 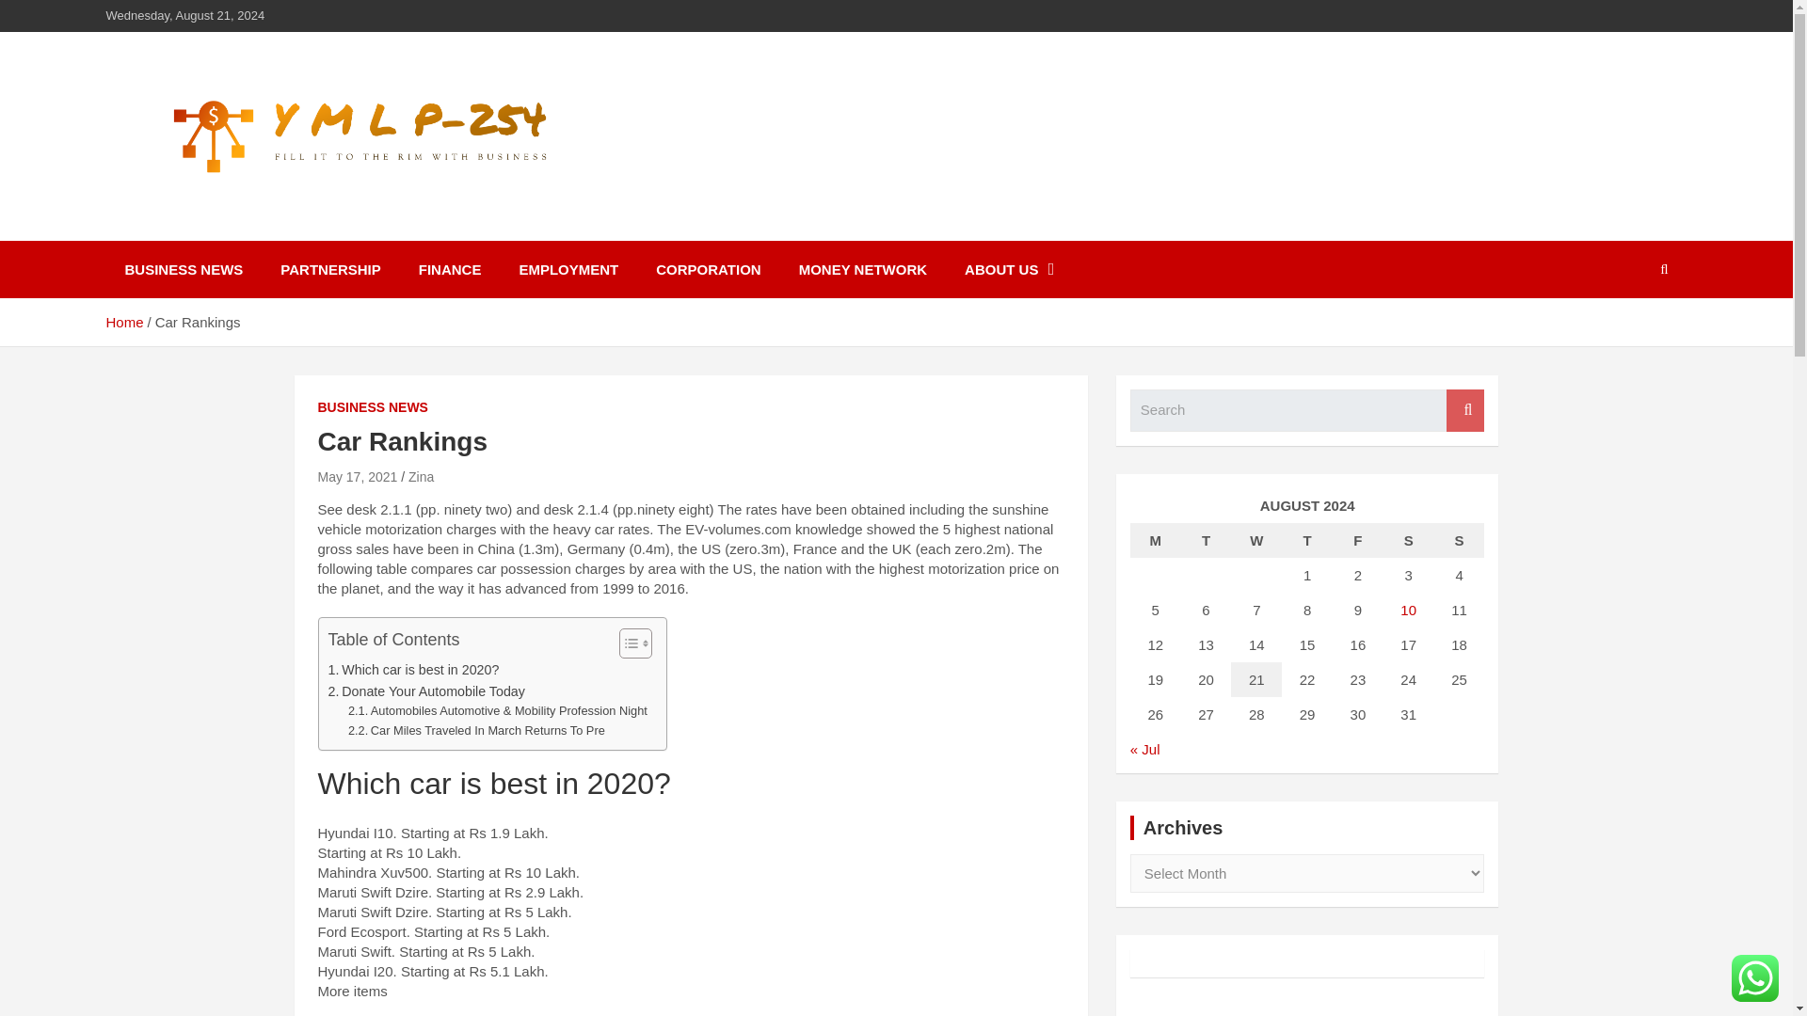 What do you see at coordinates (1306, 540) in the screenshot?
I see `Thursday` at bounding box center [1306, 540].